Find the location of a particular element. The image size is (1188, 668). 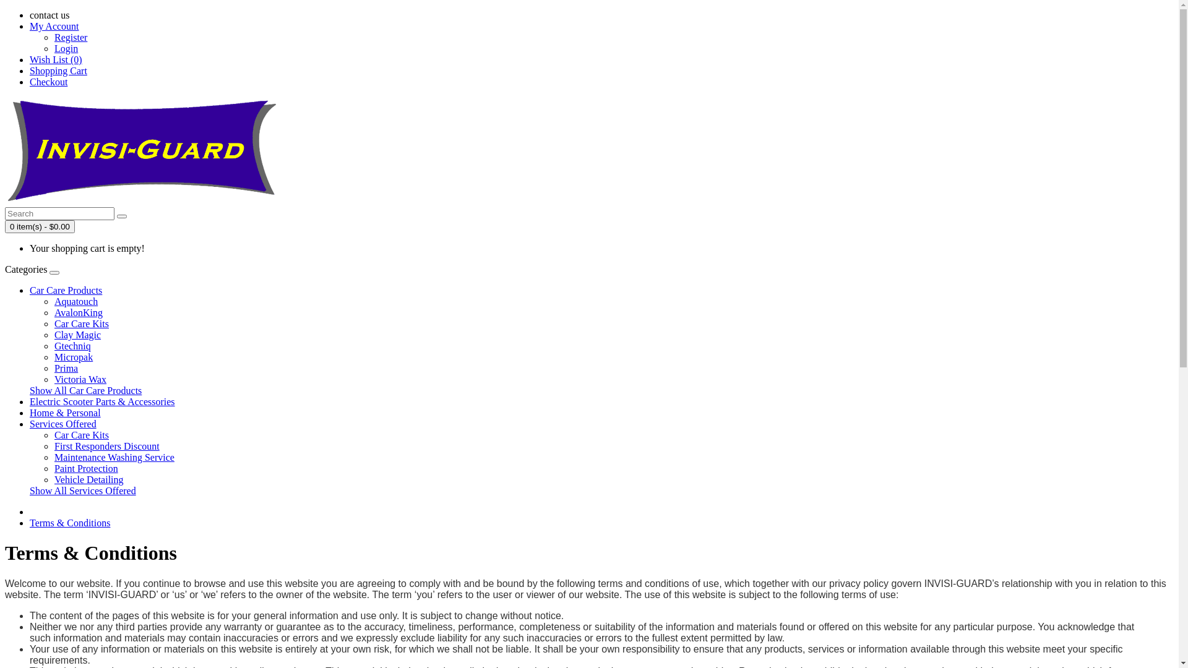

Checkout is located at coordinates (48, 82).